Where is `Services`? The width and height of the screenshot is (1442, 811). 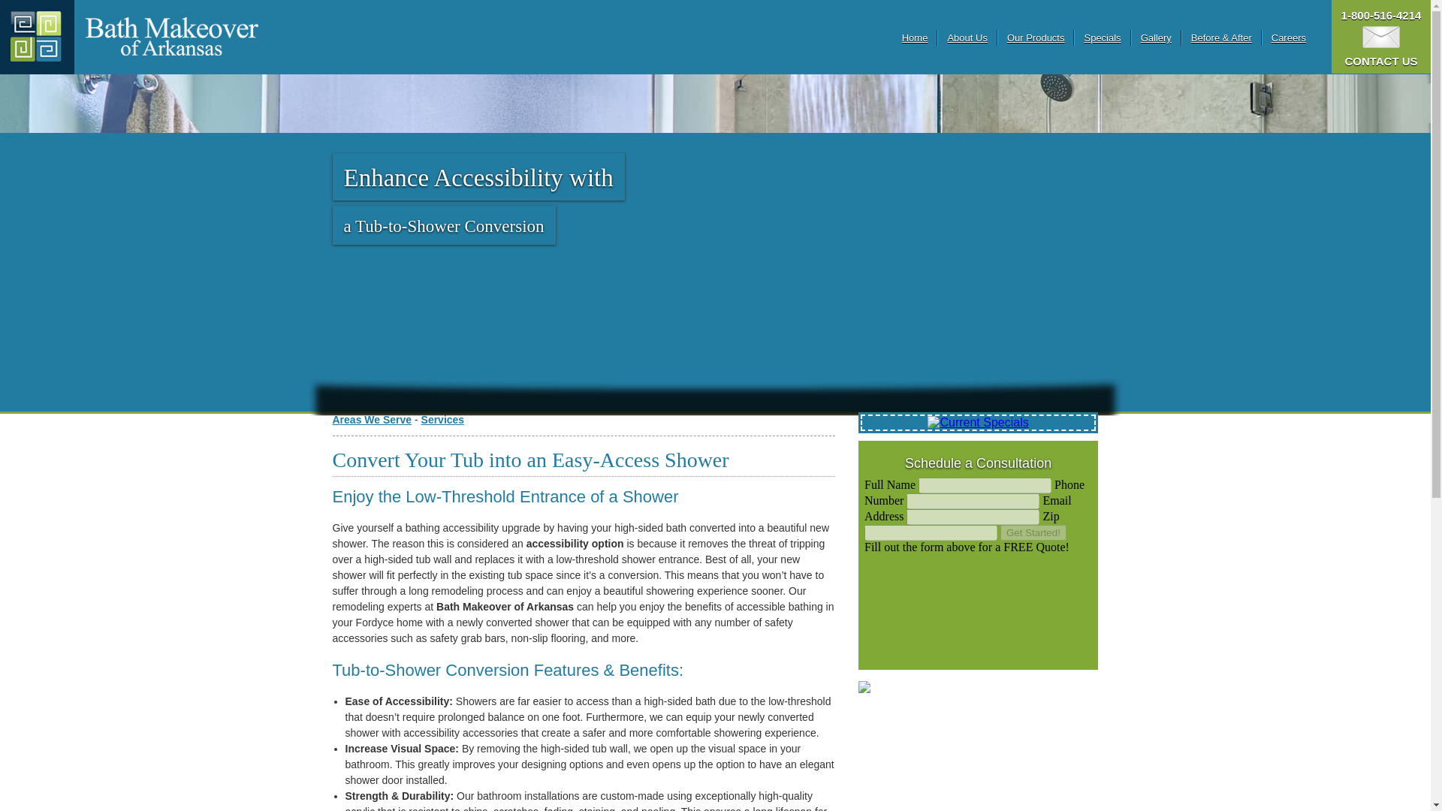 Services is located at coordinates (442, 419).